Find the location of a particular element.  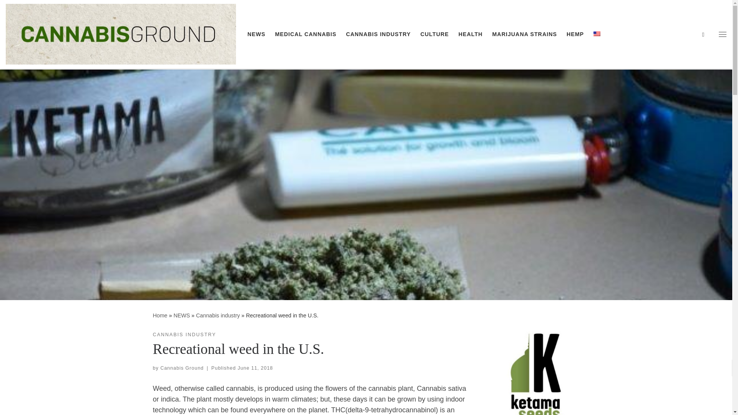

Skip to content is located at coordinates (31, 10).